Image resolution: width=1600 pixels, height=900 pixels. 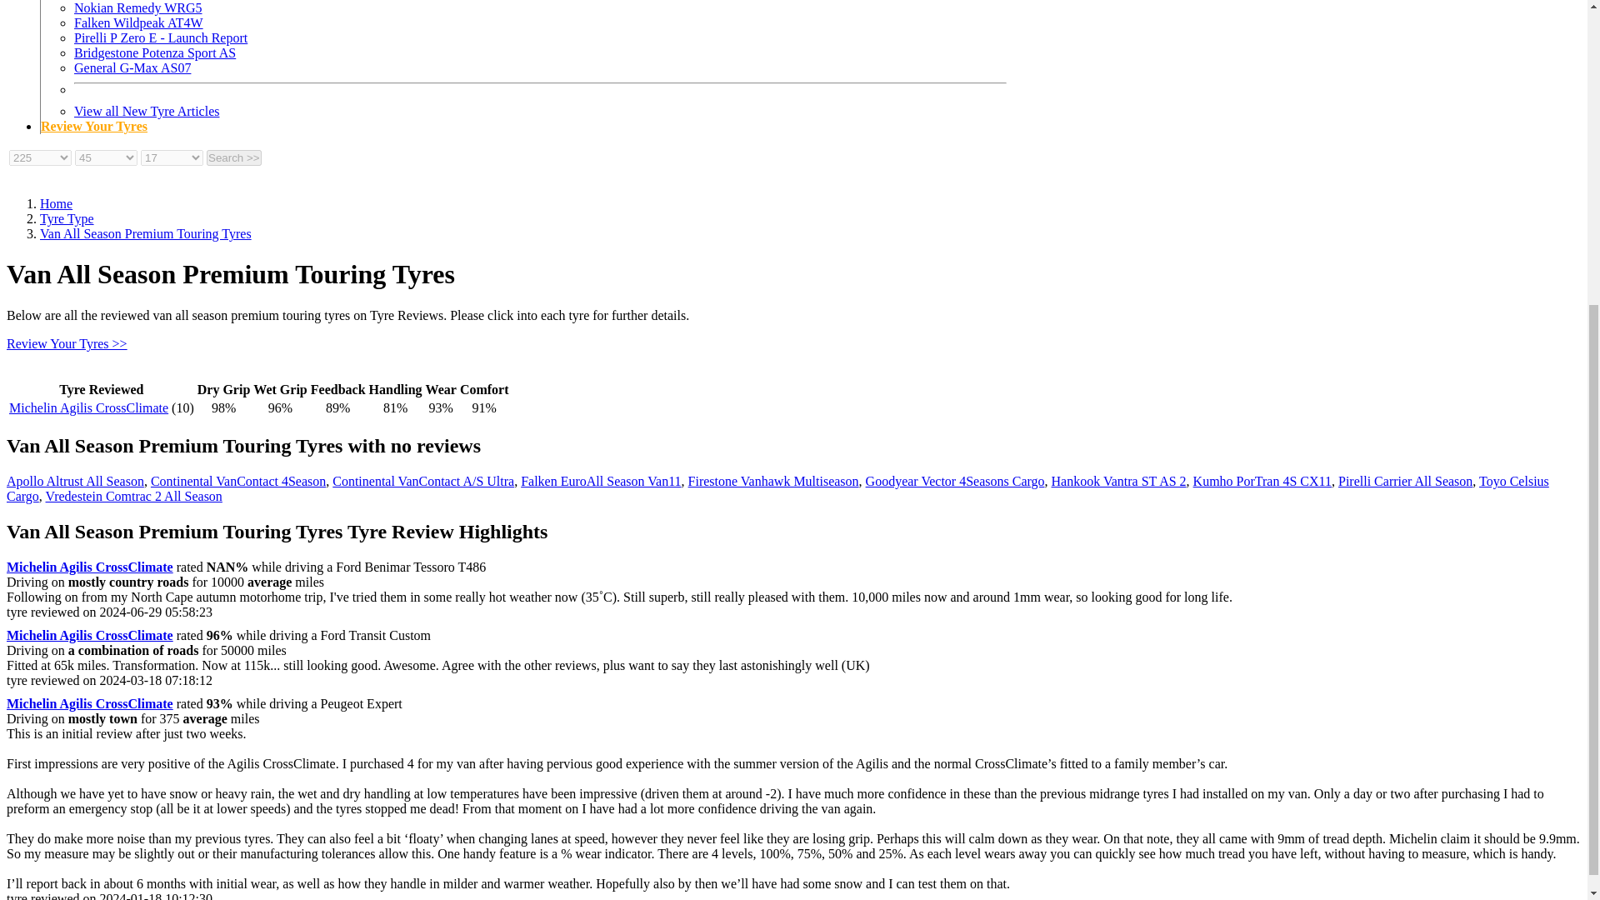 I want to click on Goodyear Vector 4Seasons Cargo, so click(x=955, y=482).